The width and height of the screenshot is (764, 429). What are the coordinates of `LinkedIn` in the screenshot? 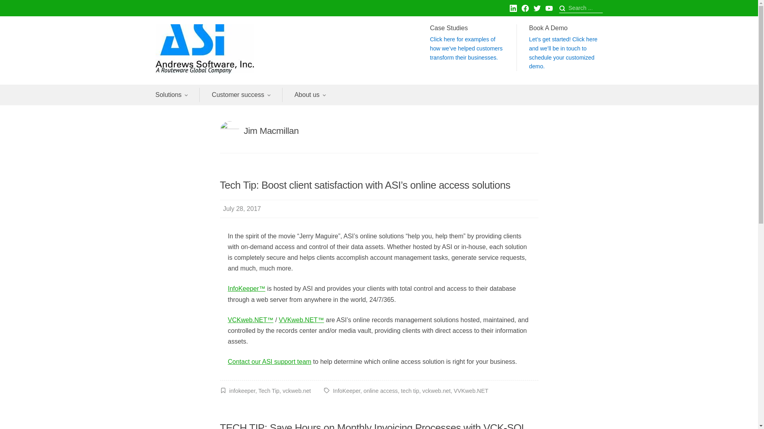 It's located at (513, 8).